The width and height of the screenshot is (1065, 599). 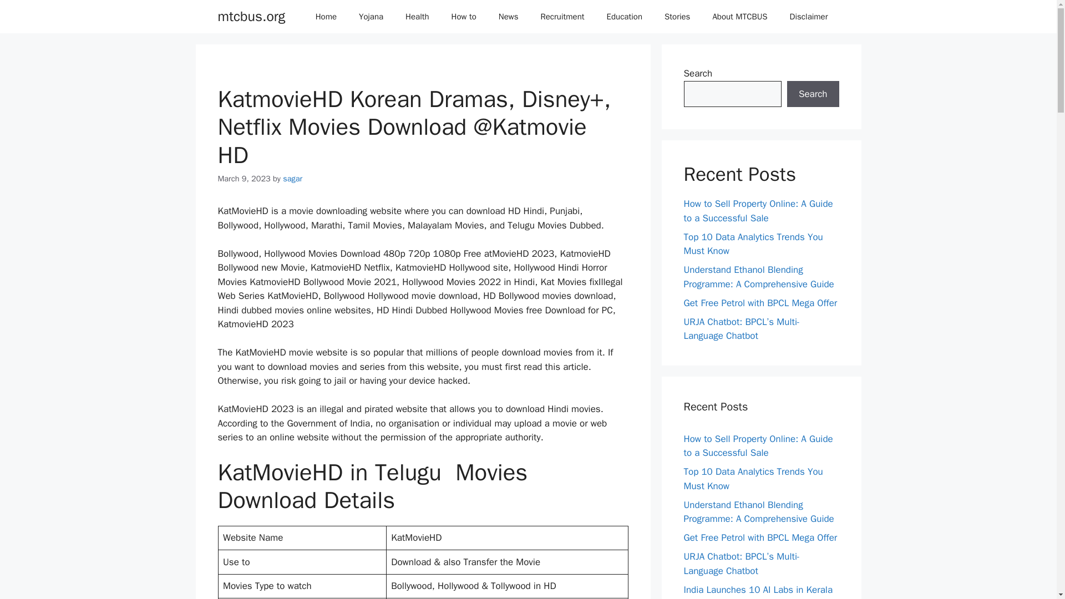 What do you see at coordinates (417, 17) in the screenshot?
I see `Health` at bounding box center [417, 17].